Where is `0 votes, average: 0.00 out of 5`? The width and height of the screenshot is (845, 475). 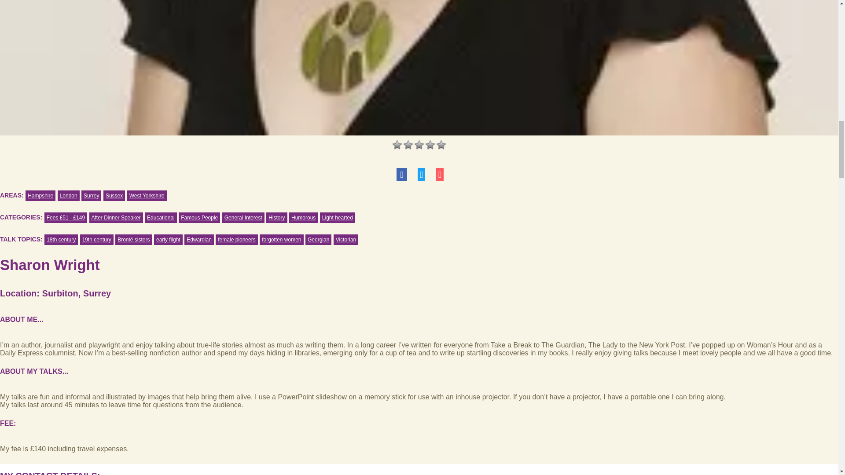 0 votes, average: 0.00 out of 5 is located at coordinates (441, 145).